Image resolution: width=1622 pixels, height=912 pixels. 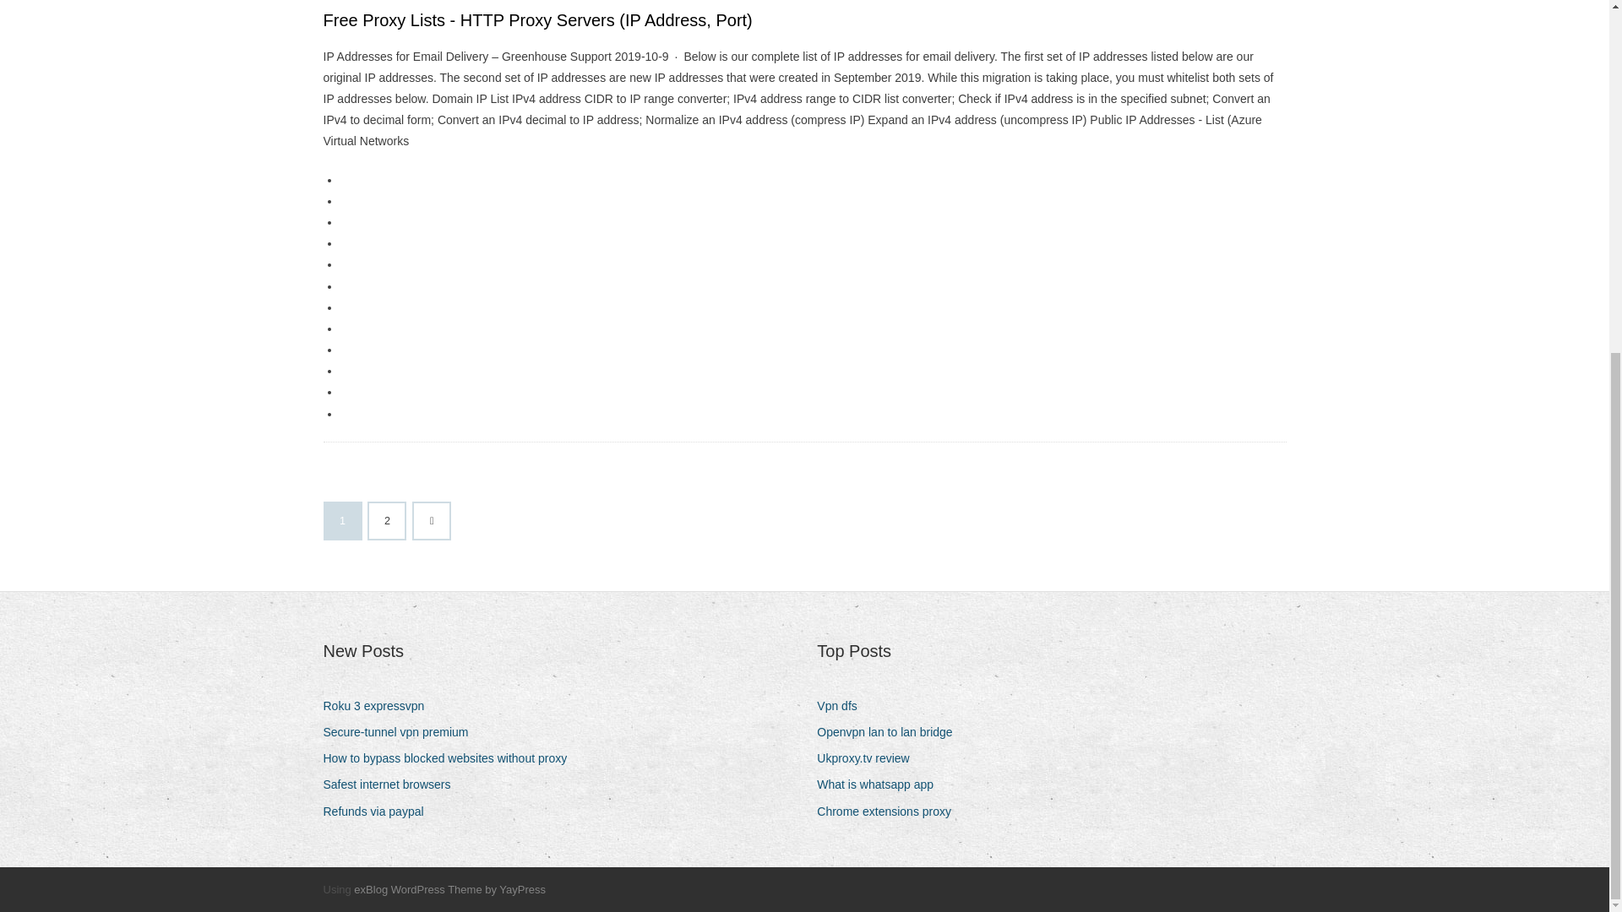 What do you see at coordinates (890, 812) in the screenshot?
I see `Chrome extensions proxy` at bounding box center [890, 812].